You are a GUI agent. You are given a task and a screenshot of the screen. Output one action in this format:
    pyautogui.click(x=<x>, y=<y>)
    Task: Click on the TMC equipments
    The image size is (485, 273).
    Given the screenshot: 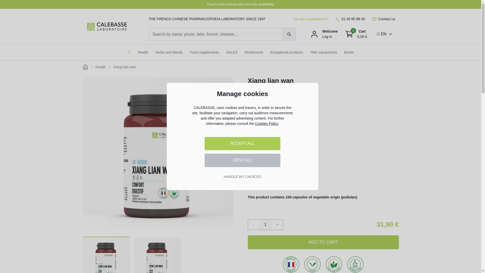 What is the action you would take?
    pyautogui.click(x=324, y=52)
    